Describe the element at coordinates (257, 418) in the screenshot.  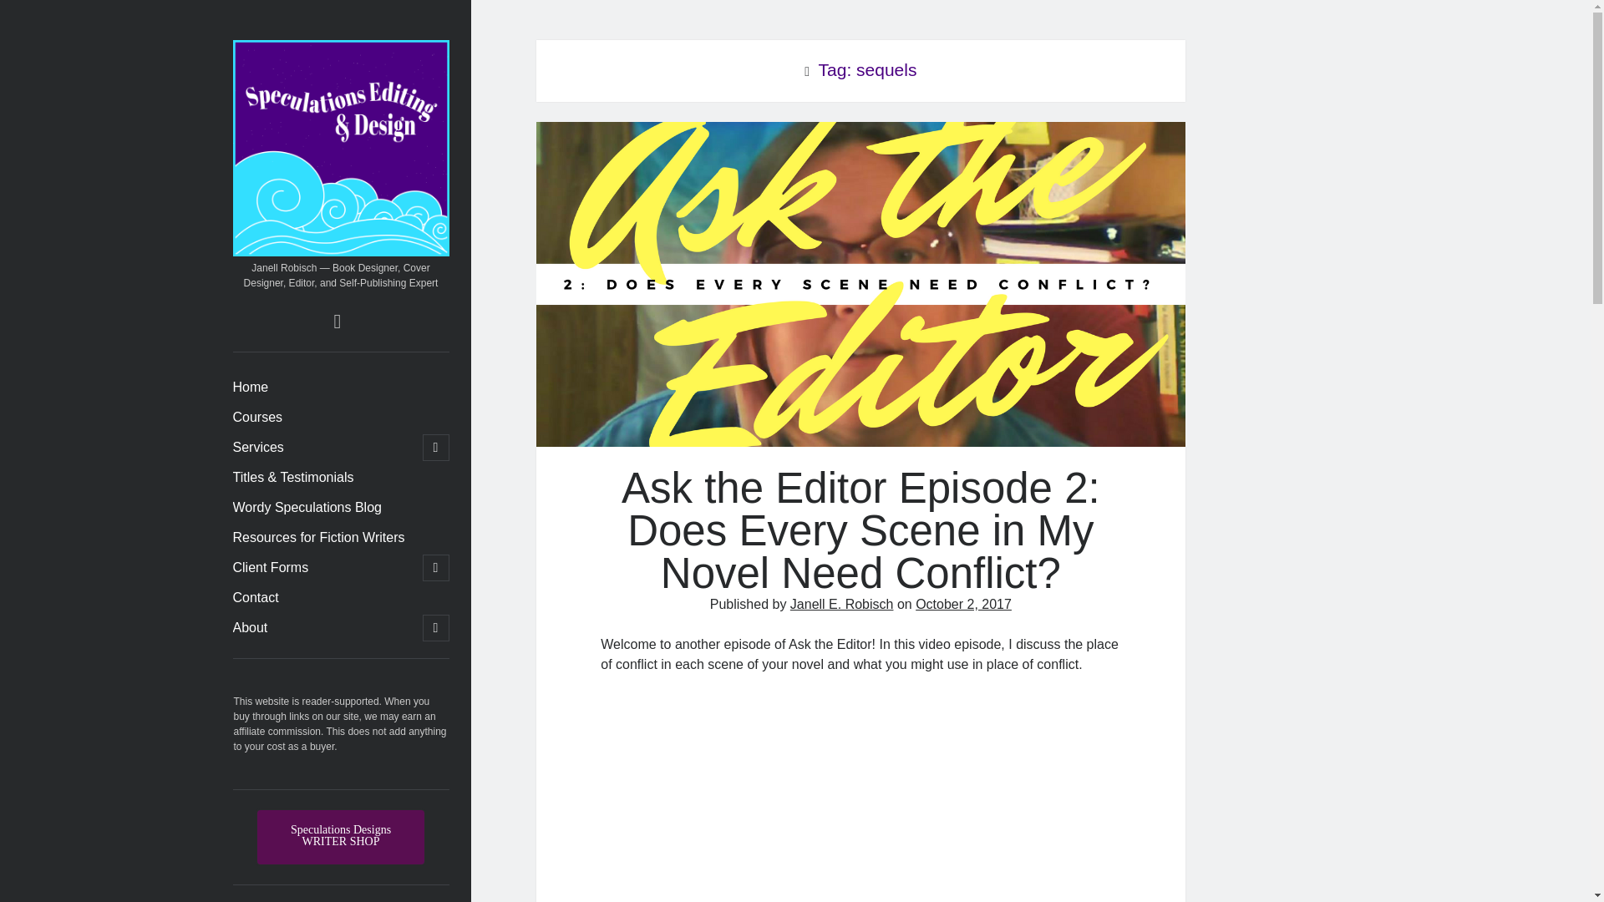
I see `Courses` at that location.